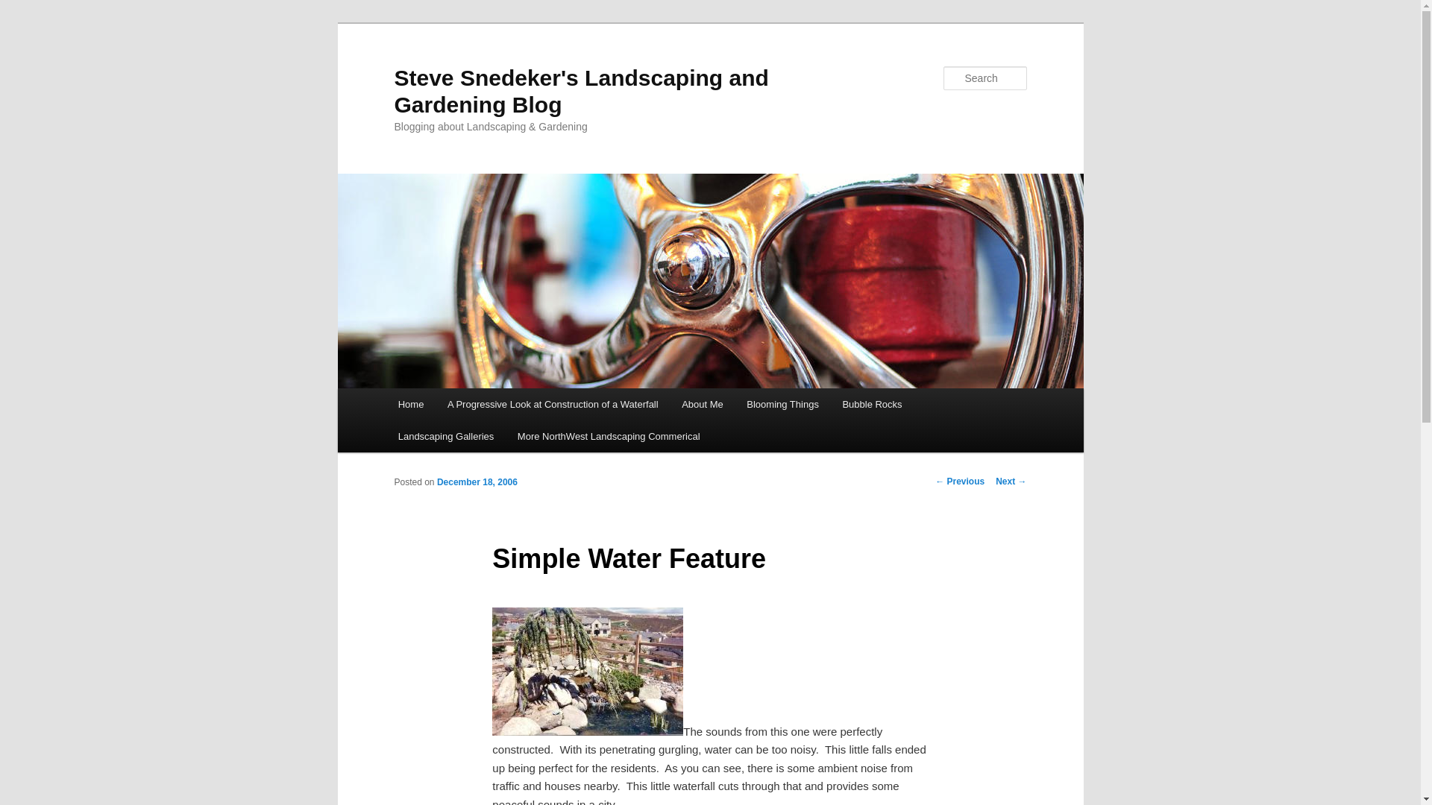 This screenshot has width=1432, height=805. Describe the element at coordinates (552, 404) in the screenshot. I see `A Progressive Look at Construction of a Waterfall` at that location.